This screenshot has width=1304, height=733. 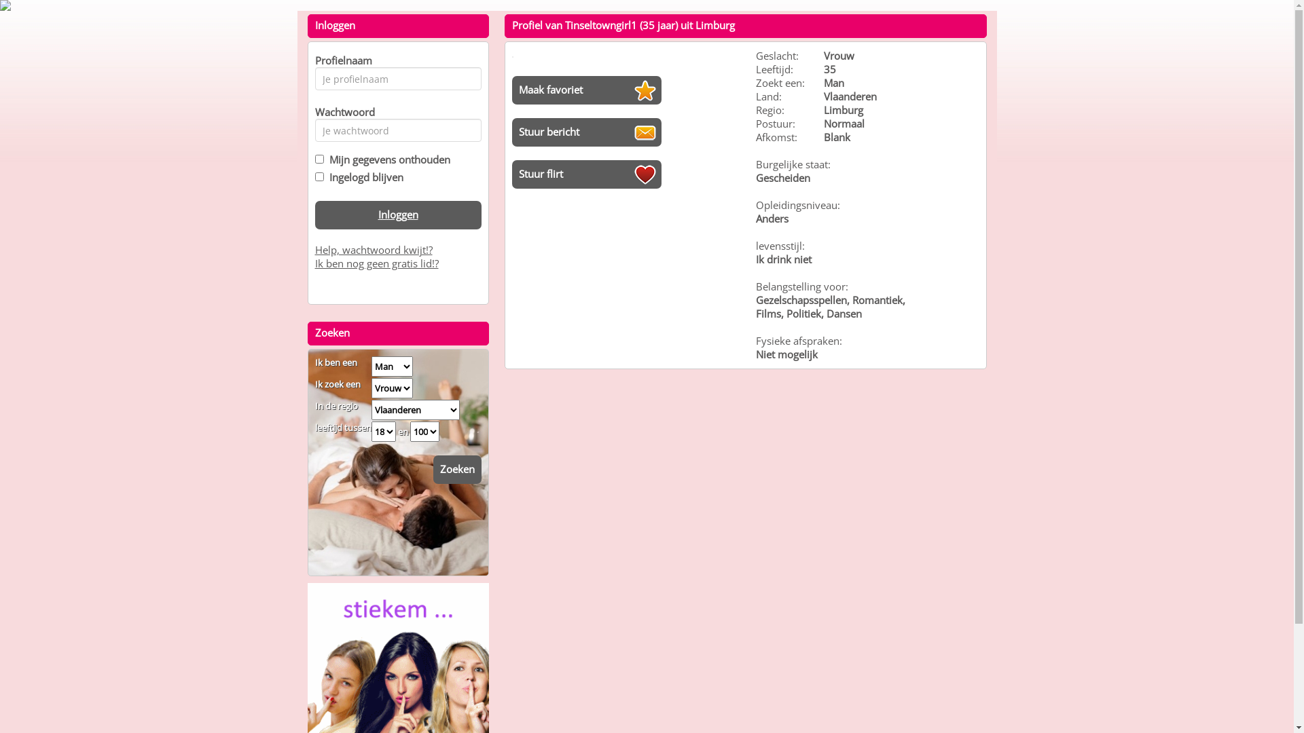 I want to click on Stuur bericht, so click(x=587, y=132).